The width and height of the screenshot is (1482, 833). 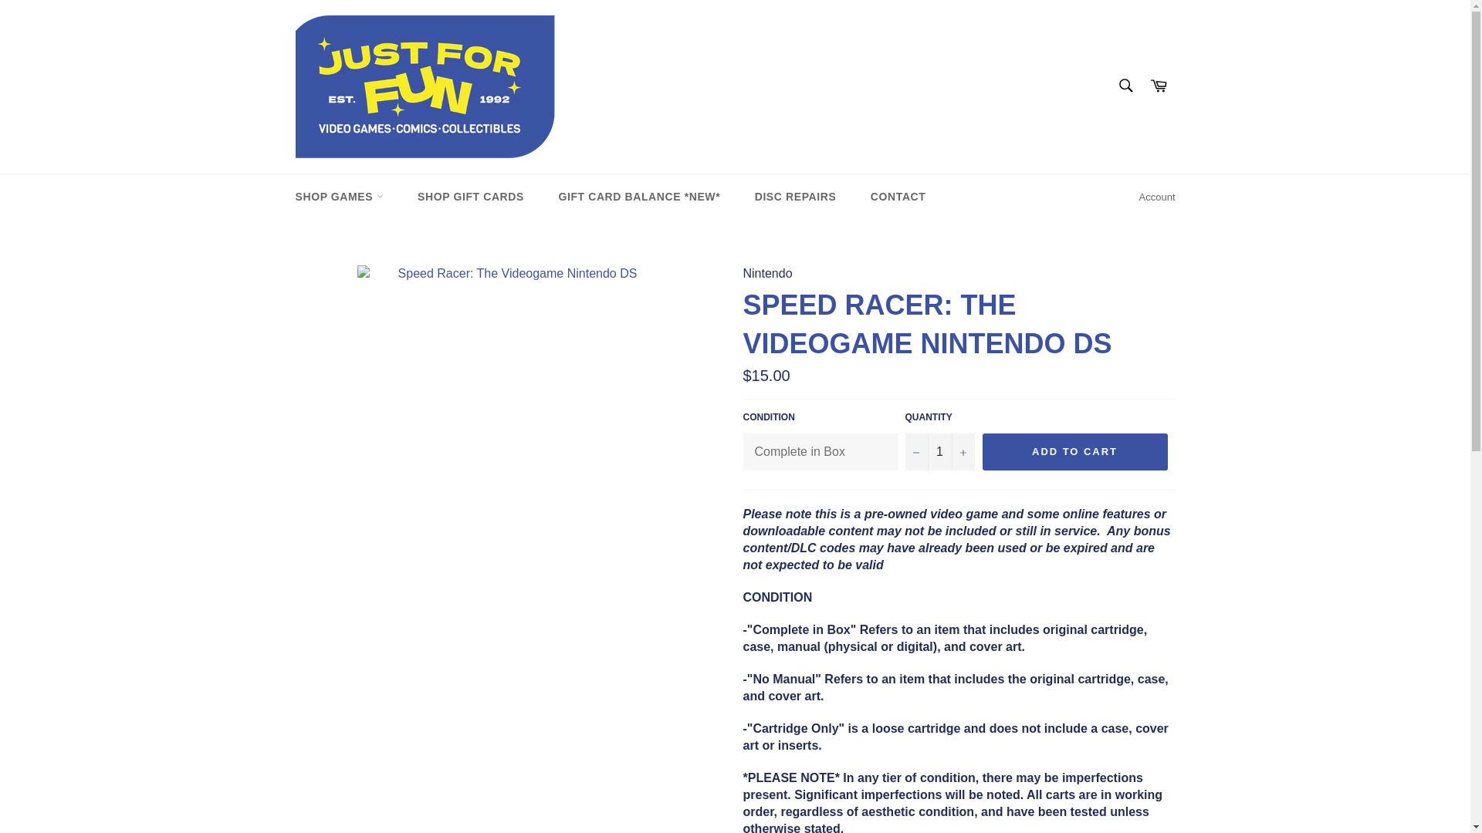 What do you see at coordinates (1159, 86) in the screenshot?
I see `Cart` at bounding box center [1159, 86].